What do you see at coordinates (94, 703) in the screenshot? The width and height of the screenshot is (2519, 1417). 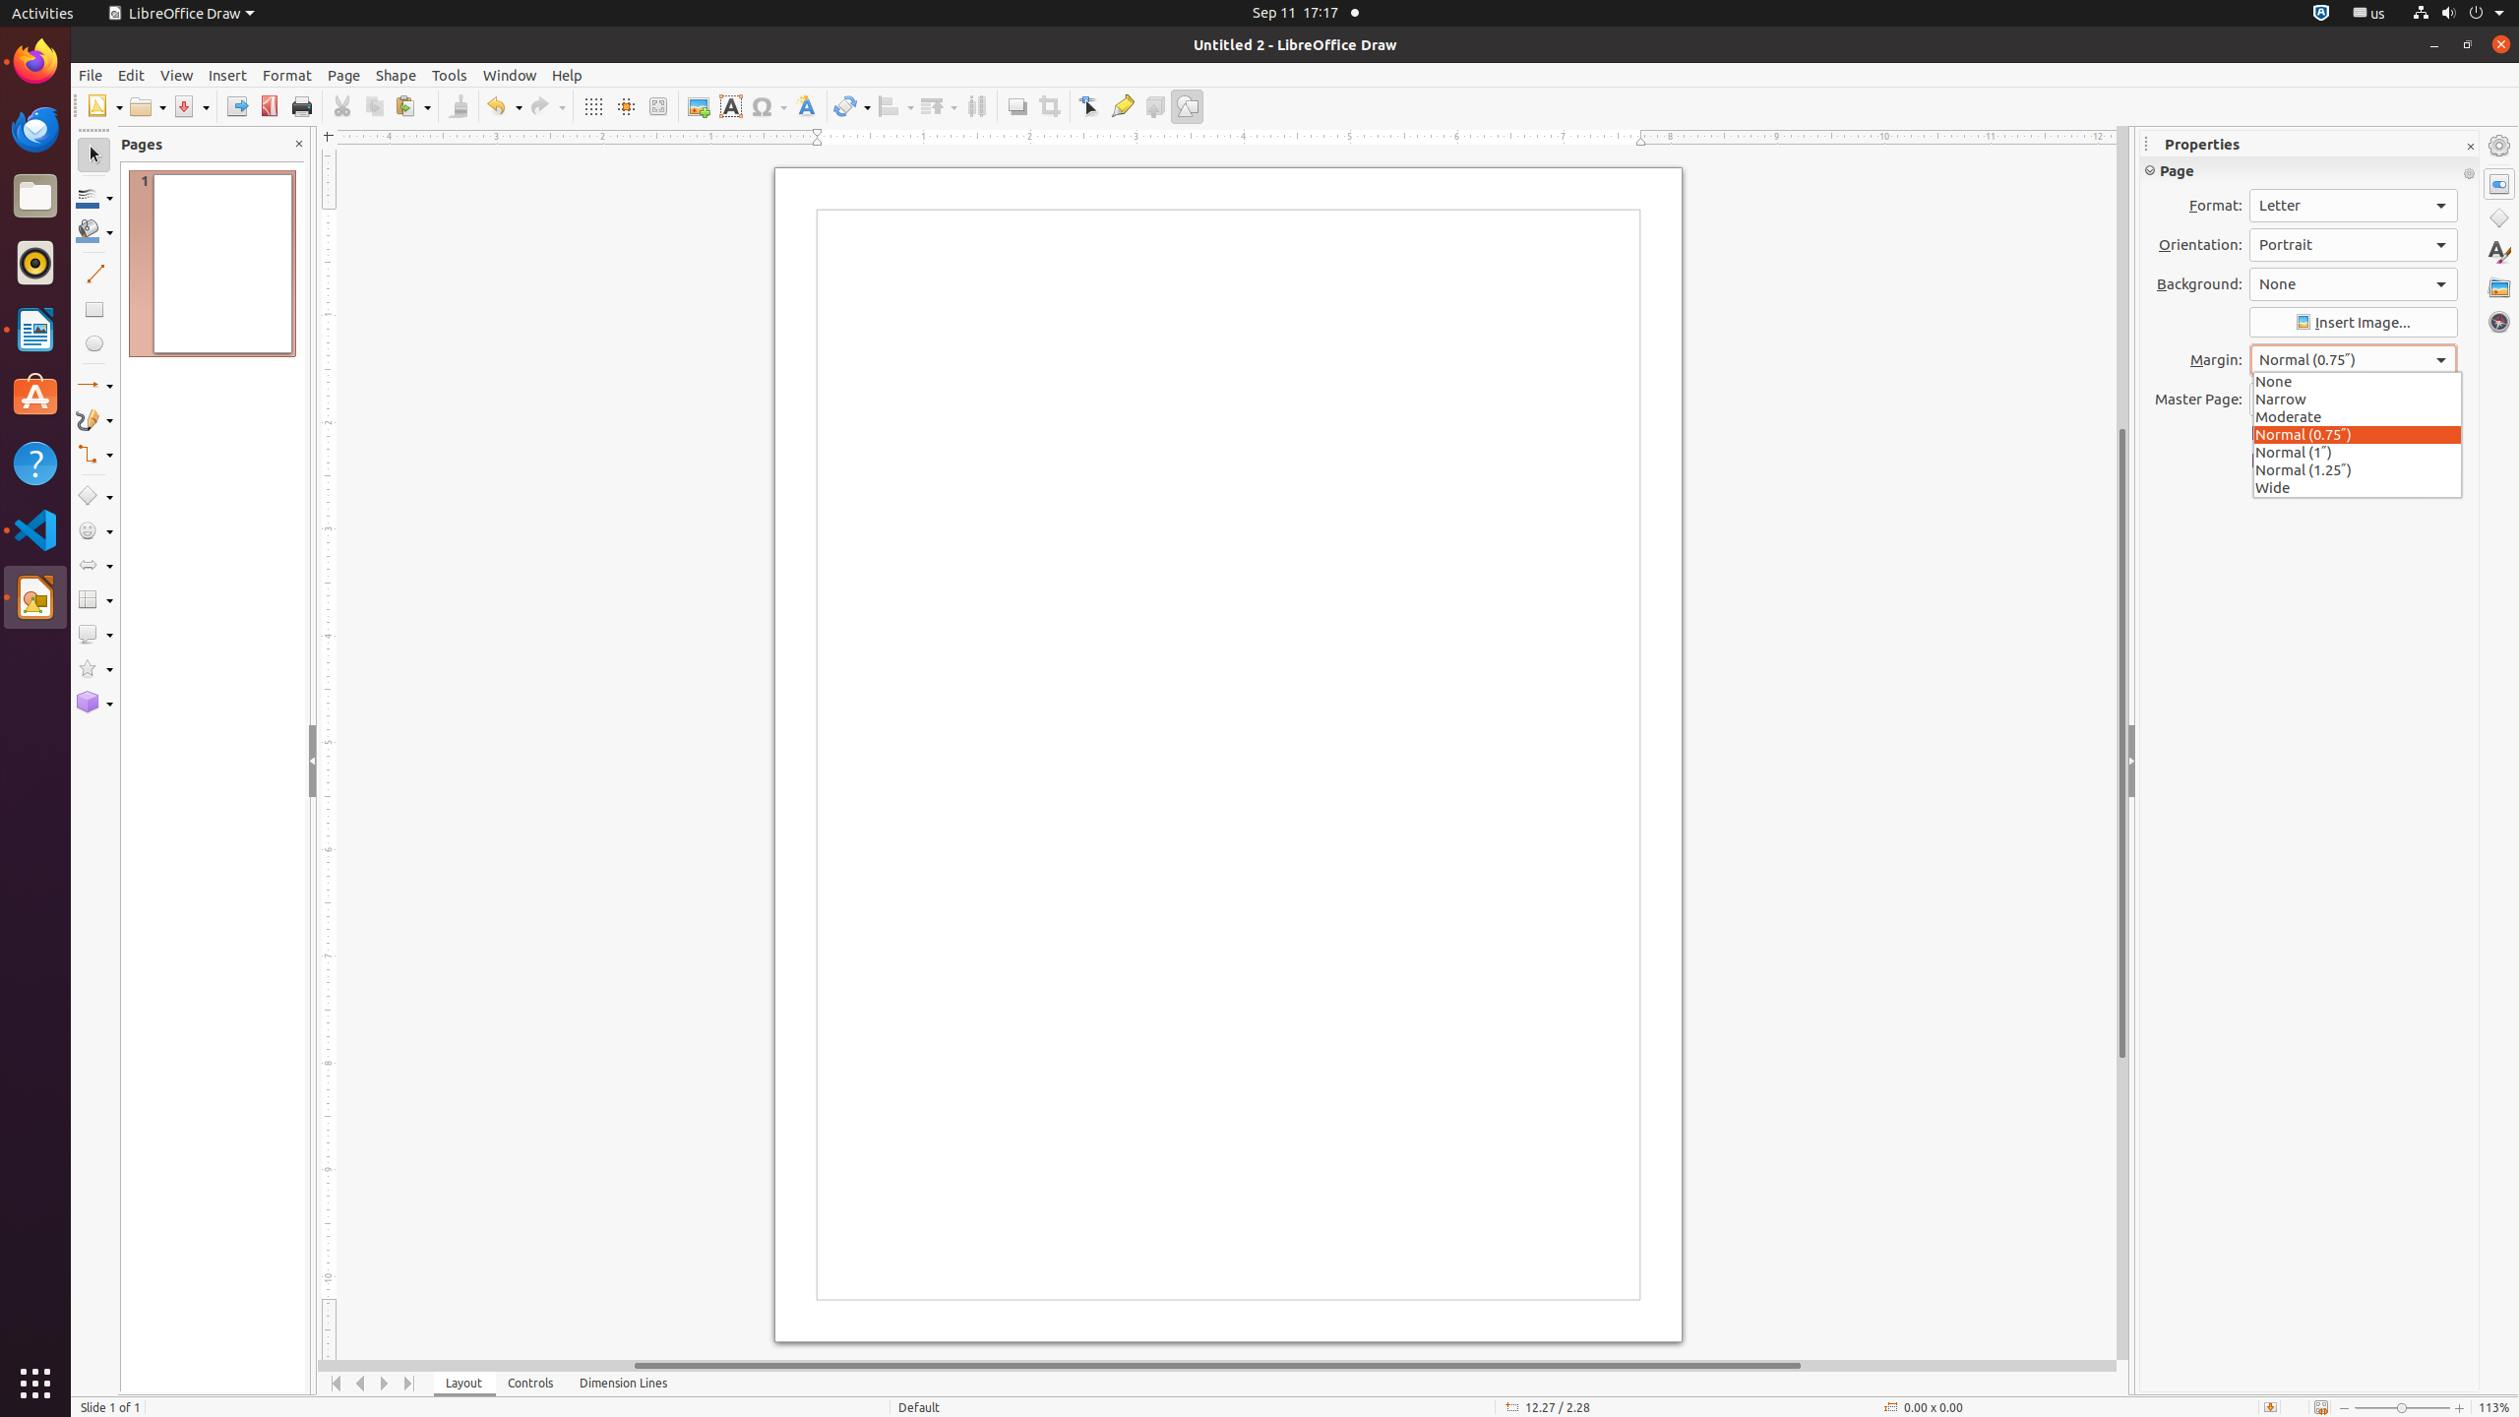 I see `3D Objects` at bounding box center [94, 703].